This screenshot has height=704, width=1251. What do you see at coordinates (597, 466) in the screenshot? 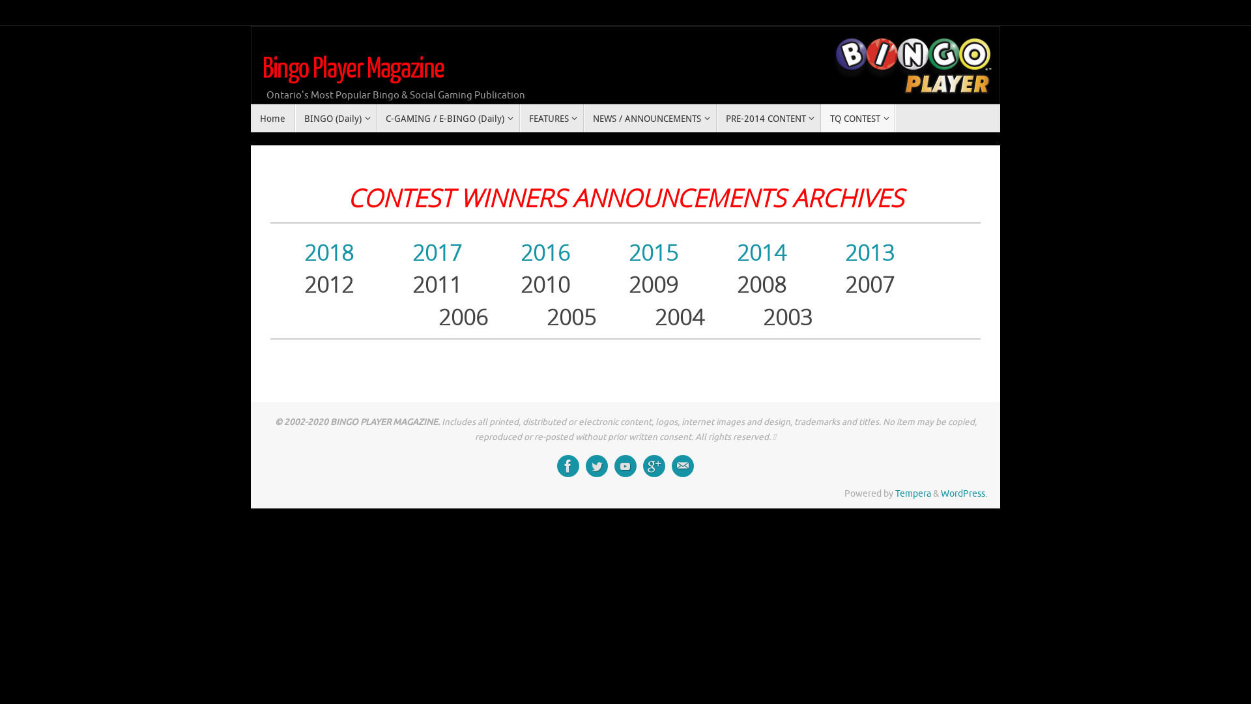
I see `Twitter` at bounding box center [597, 466].